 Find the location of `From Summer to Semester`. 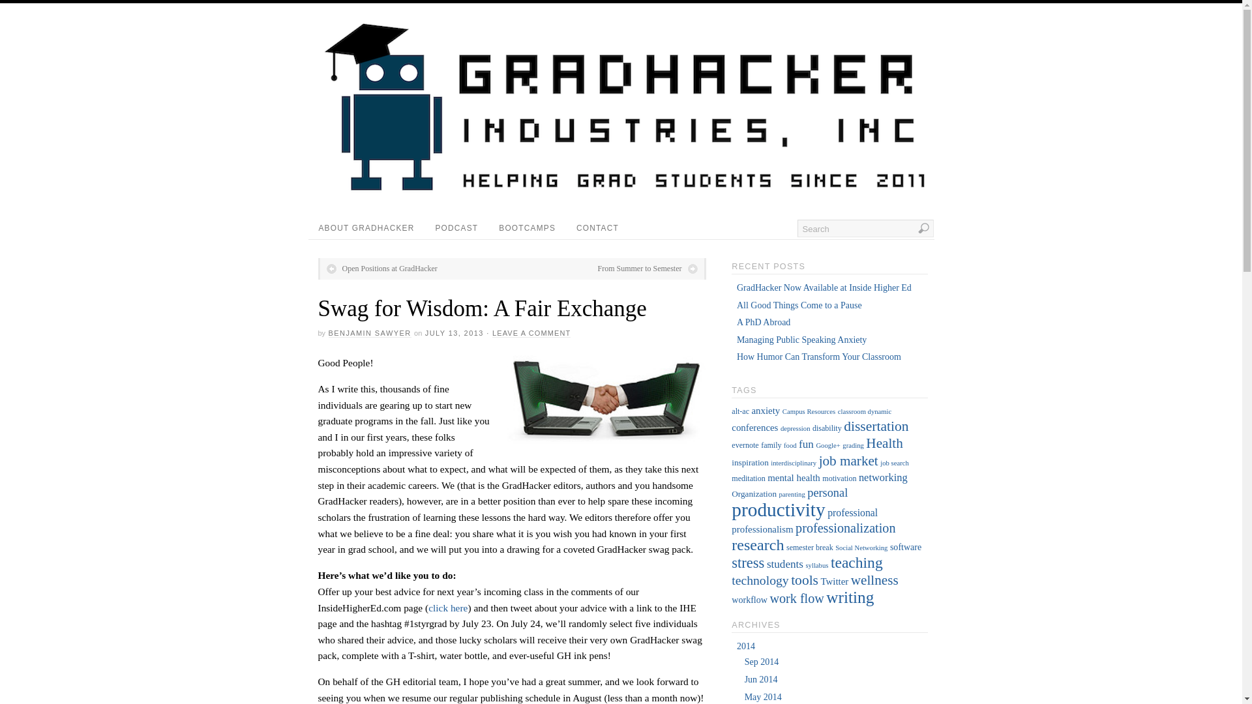

From Summer to Semester is located at coordinates (647, 269).